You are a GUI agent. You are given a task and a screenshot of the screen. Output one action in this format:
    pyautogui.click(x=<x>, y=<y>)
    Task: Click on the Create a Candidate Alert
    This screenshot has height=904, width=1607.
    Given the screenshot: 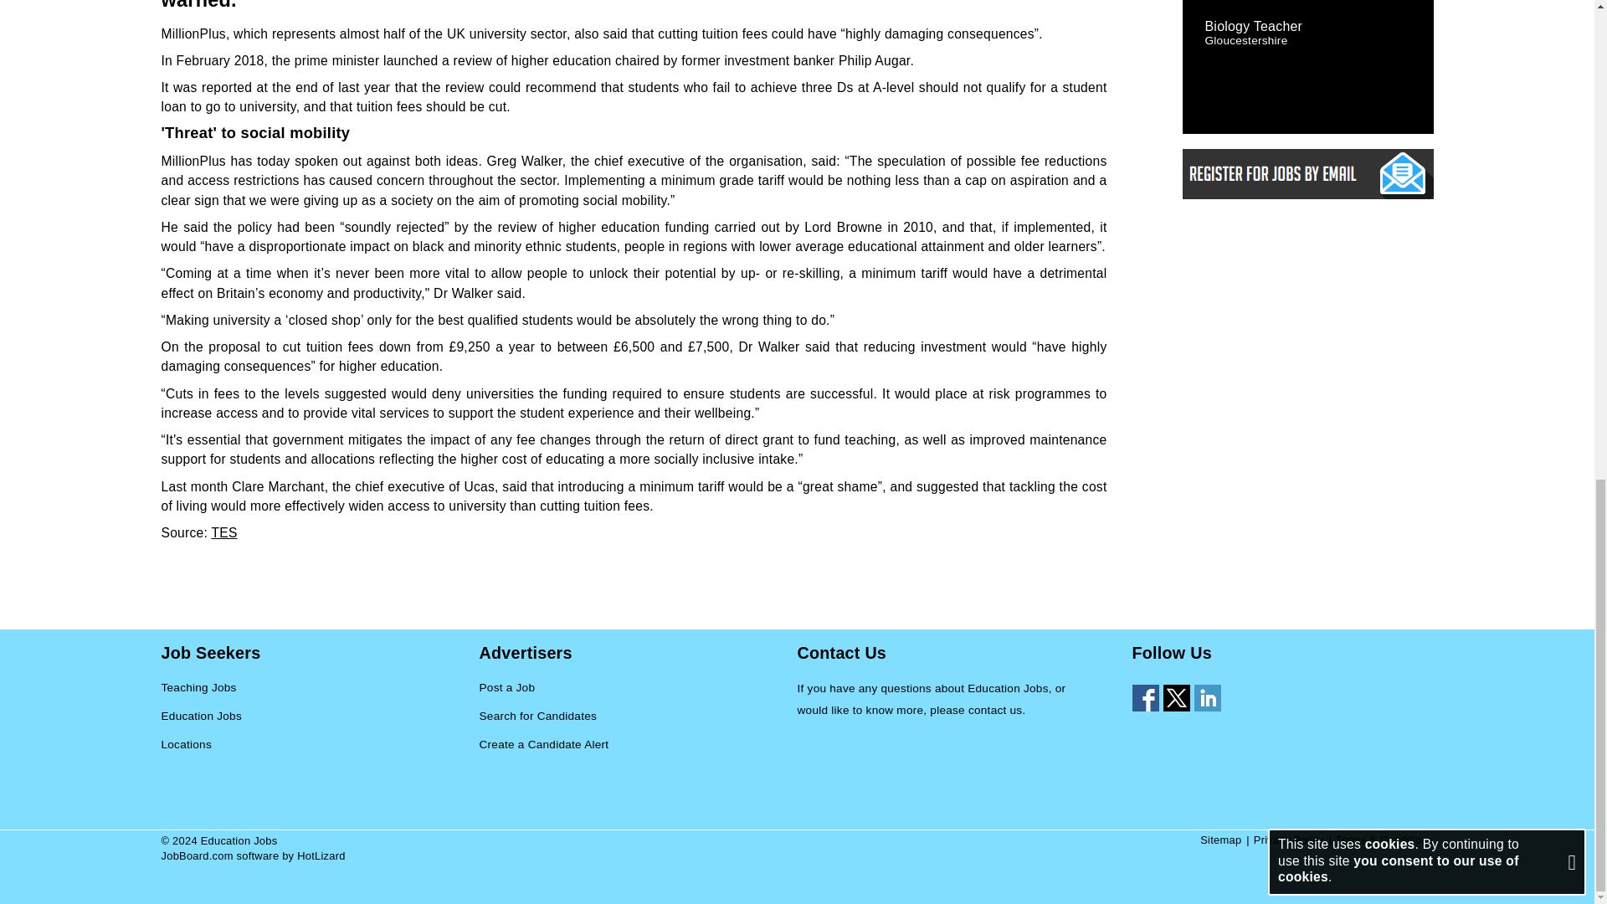 What is the action you would take?
    pyautogui.click(x=544, y=745)
    